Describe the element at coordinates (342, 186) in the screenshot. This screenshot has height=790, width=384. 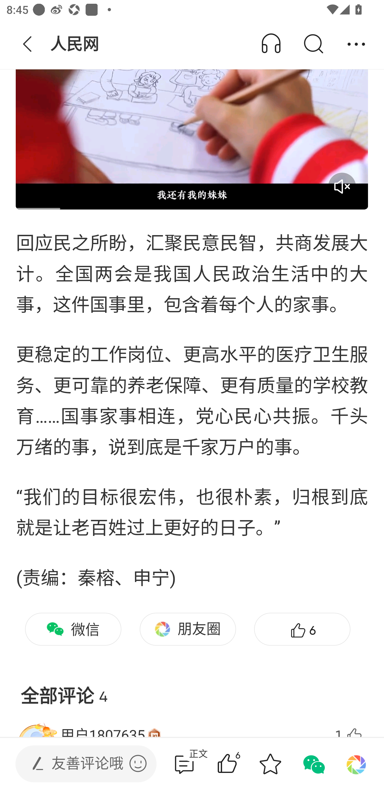
I see `音量开关` at that location.